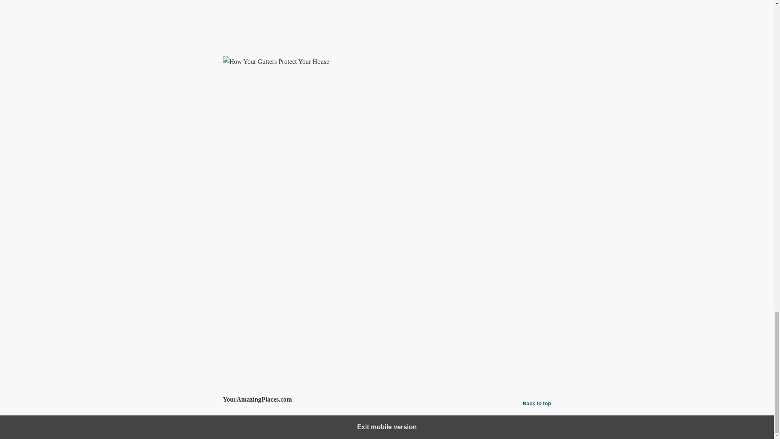 The width and height of the screenshot is (780, 439). I want to click on Home Improv, so click(271, 324).